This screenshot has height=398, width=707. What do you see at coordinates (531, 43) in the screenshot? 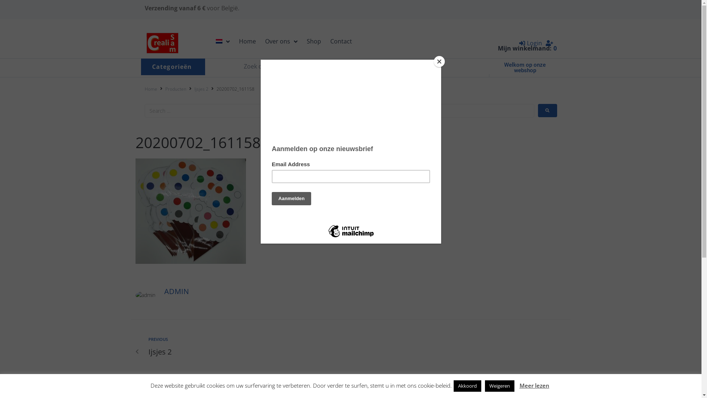
I see `Login` at bounding box center [531, 43].